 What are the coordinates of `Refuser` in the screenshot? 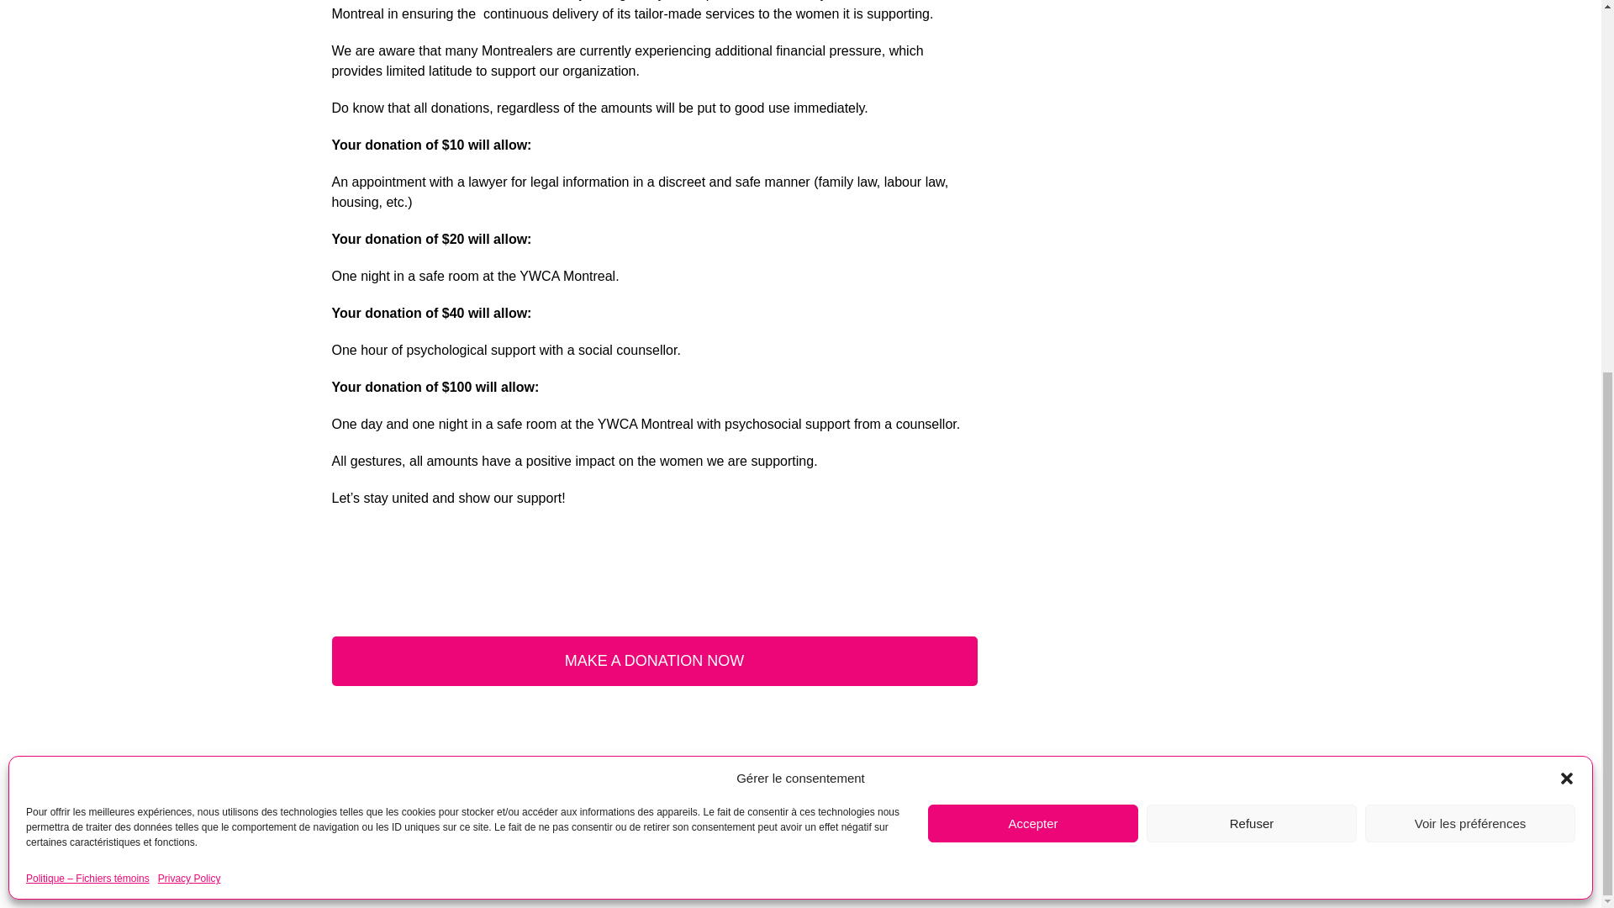 It's located at (1251, 198).